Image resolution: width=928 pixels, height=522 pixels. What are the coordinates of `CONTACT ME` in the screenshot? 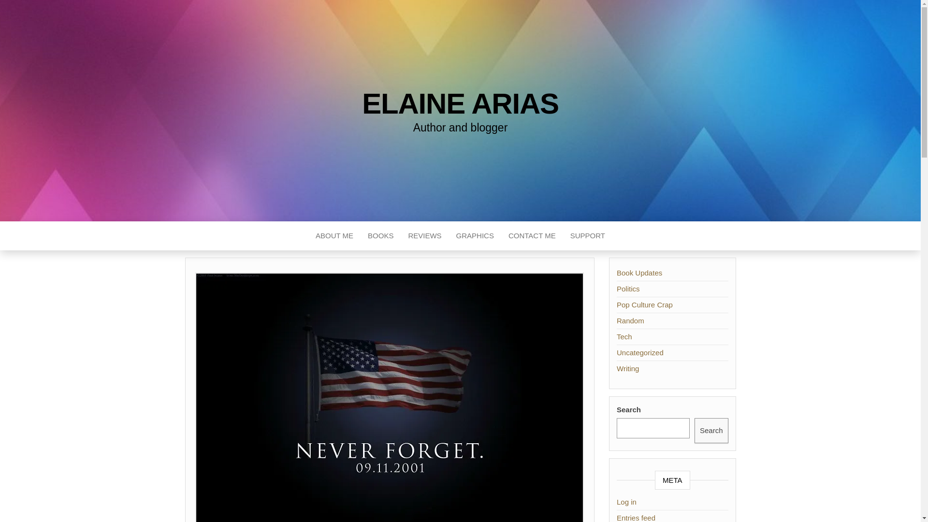 It's located at (532, 236).